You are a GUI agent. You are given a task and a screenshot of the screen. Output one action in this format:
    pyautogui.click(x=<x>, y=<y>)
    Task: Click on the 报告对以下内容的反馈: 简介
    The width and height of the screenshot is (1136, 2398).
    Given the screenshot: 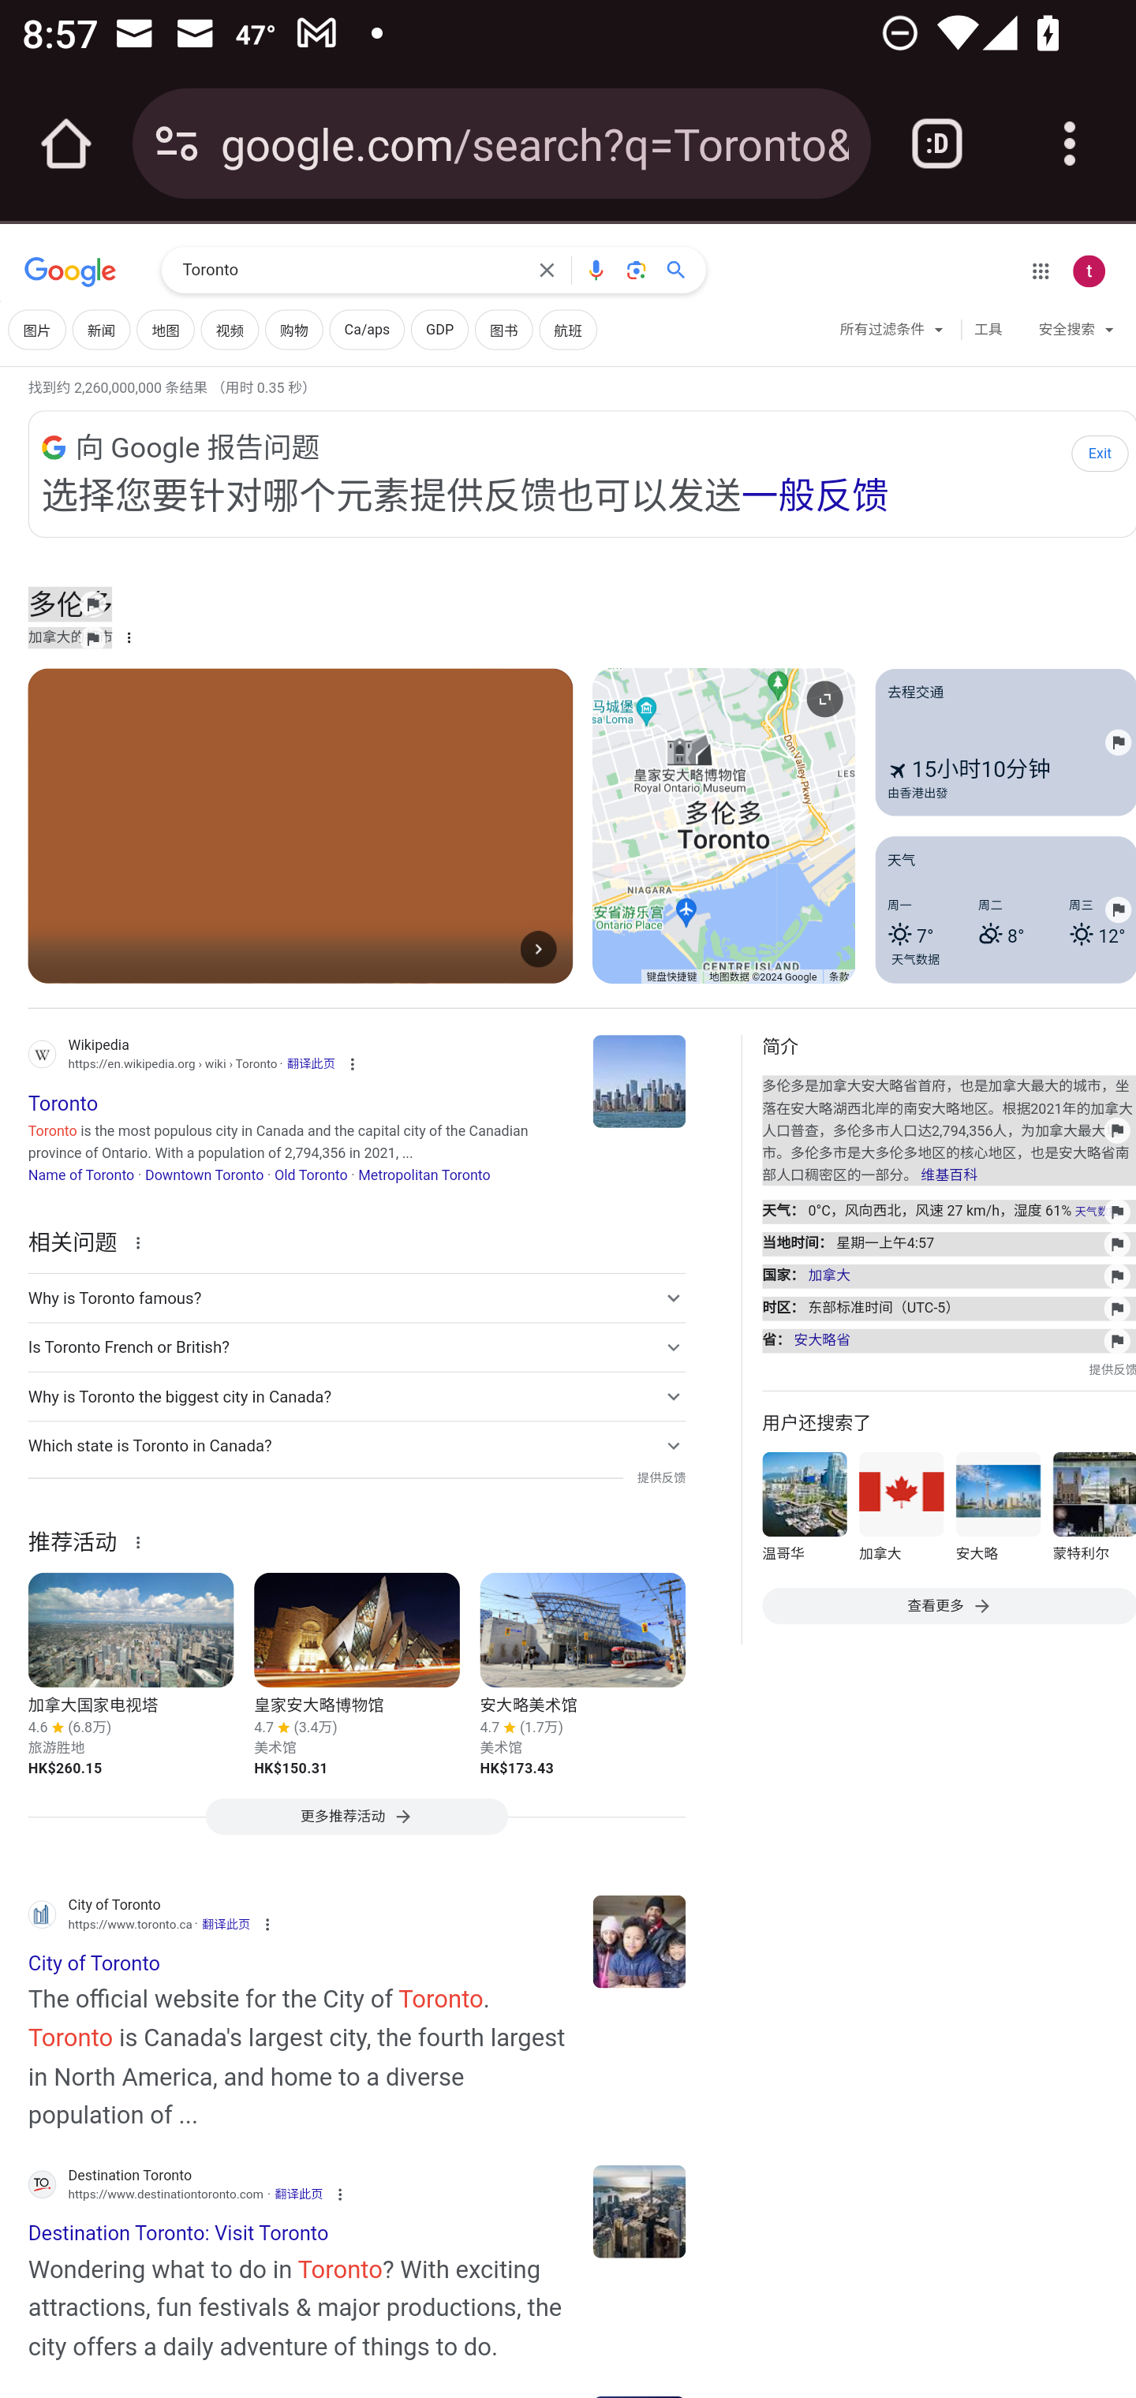 What is the action you would take?
    pyautogui.click(x=948, y=1340)
    